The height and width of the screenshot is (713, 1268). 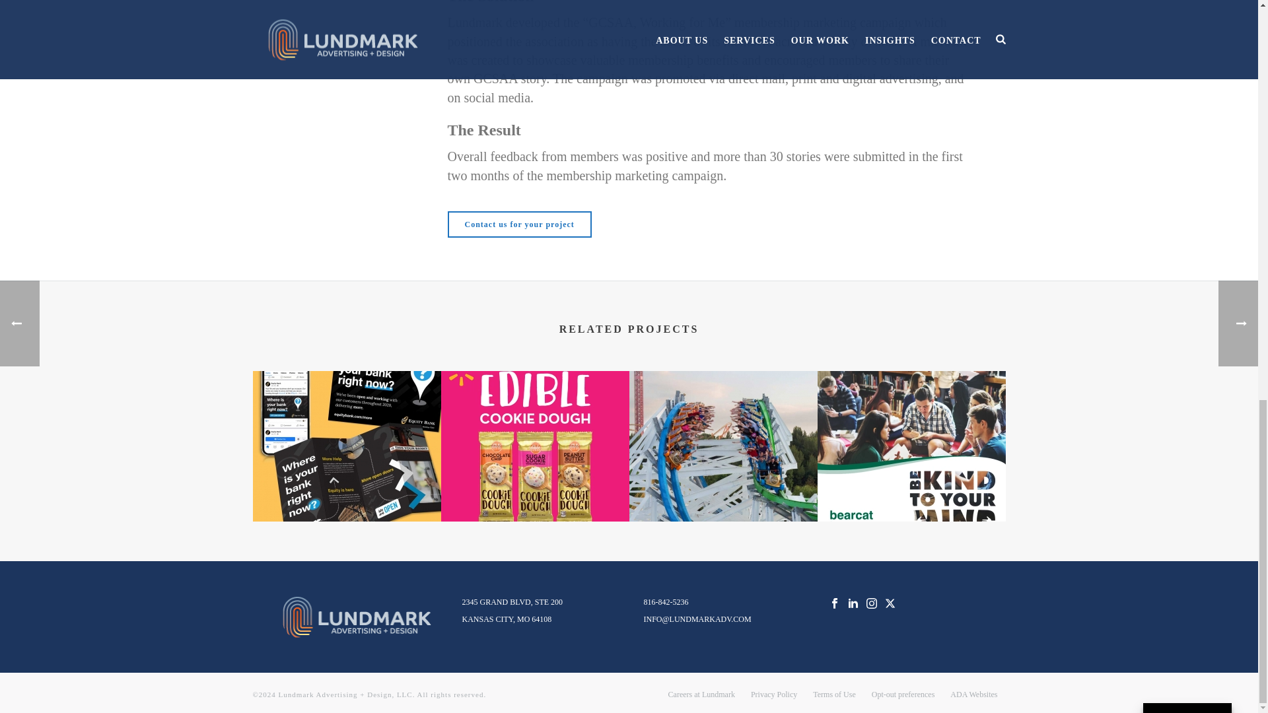 What do you see at coordinates (853, 604) in the screenshot?
I see `Follow Us on linkedin` at bounding box center [853, 604].